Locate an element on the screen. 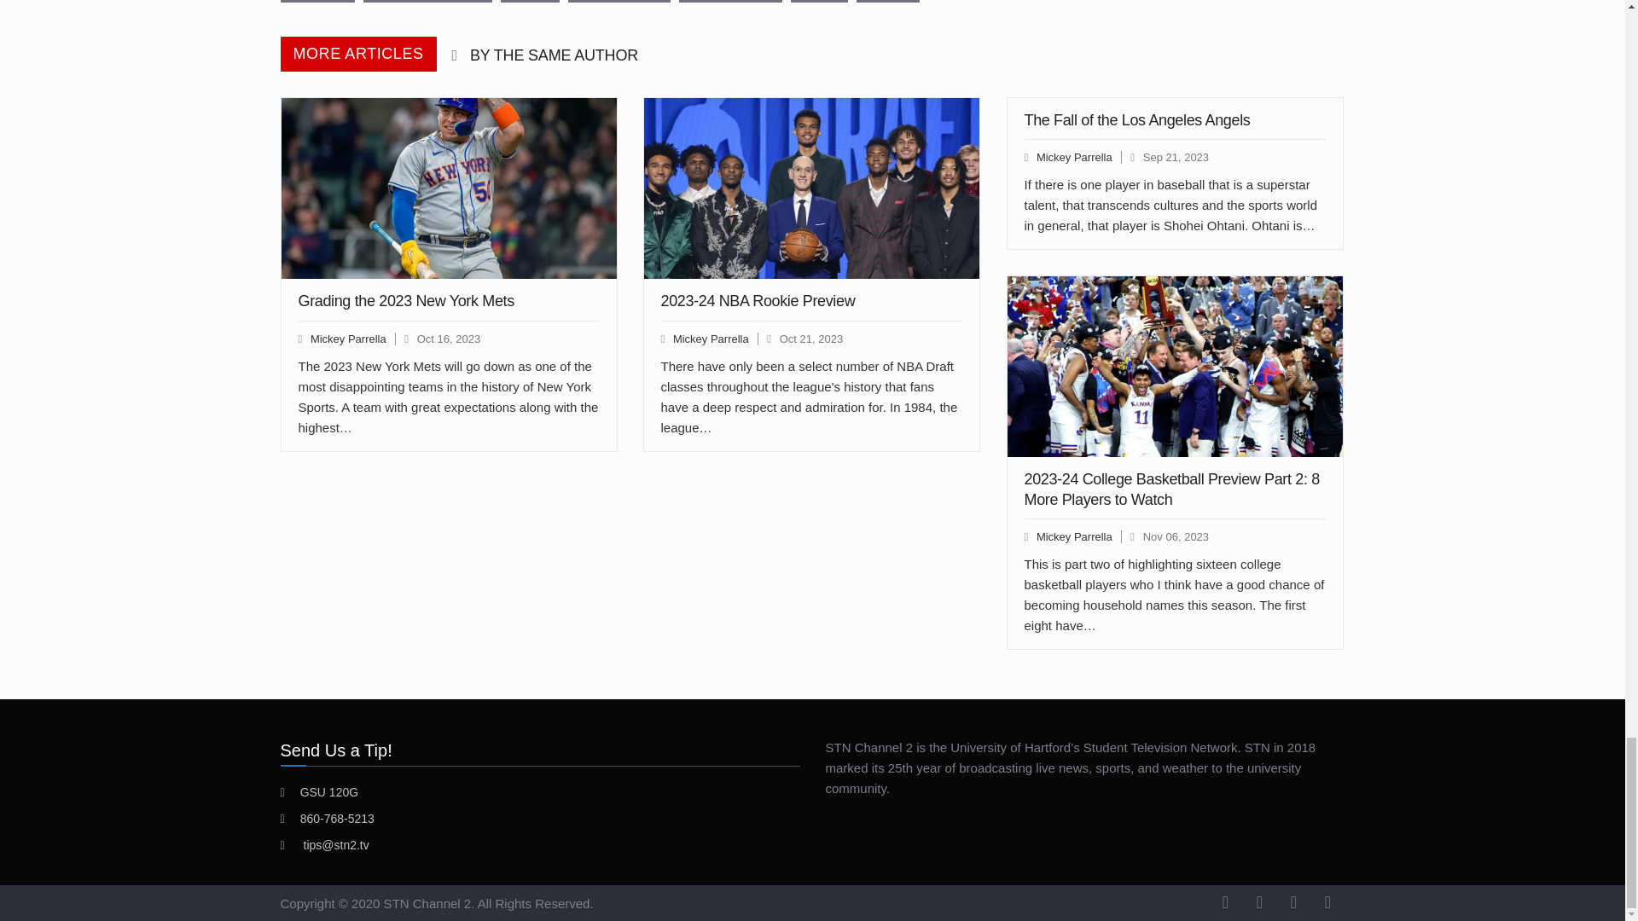 The height and width of the screenshot is (921, 1638). Grading the 2023 New York Mets is located at coordinates (449, 188).